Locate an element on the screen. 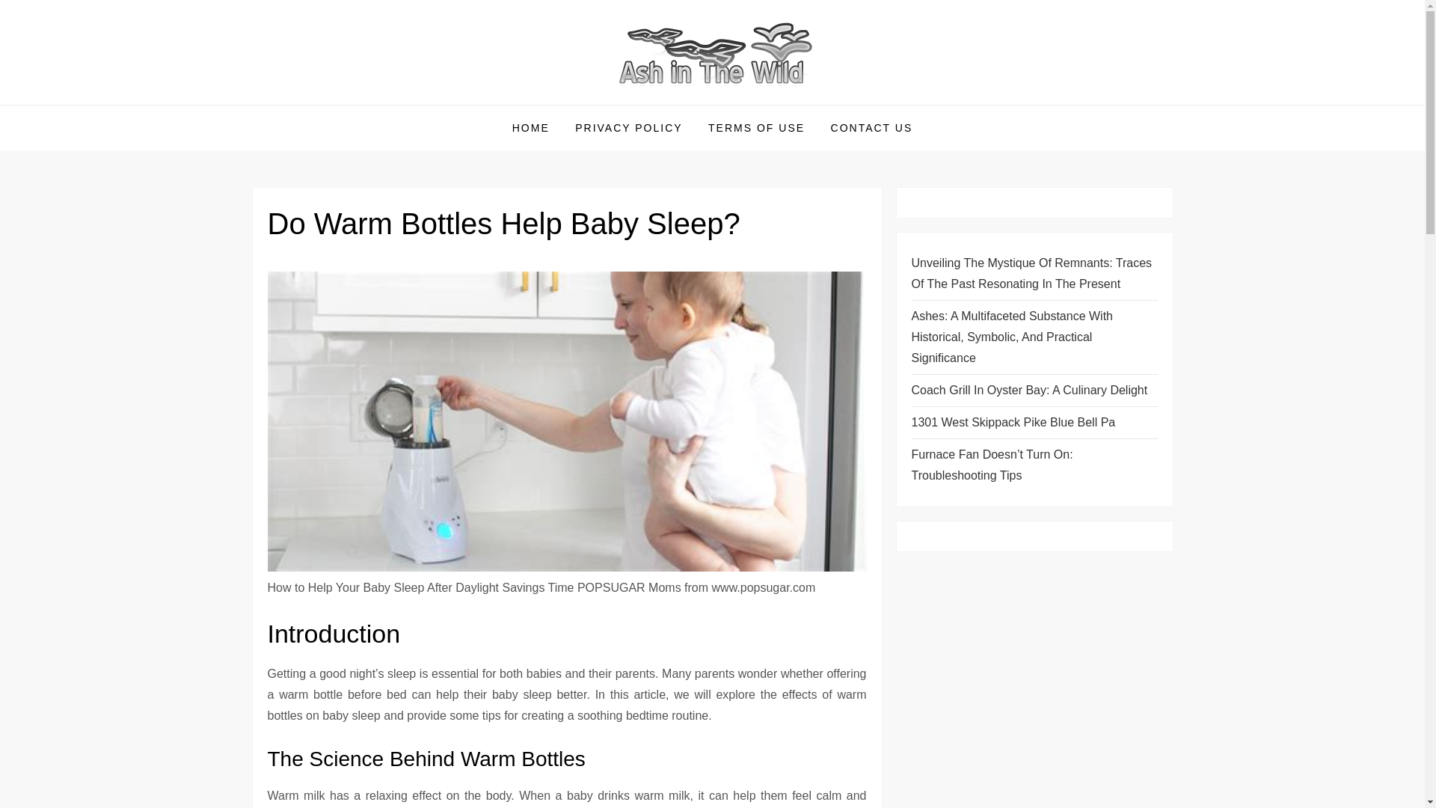 The image size is (1436, 808). PRIVACY POLICY is located at coordinates (628, 127).